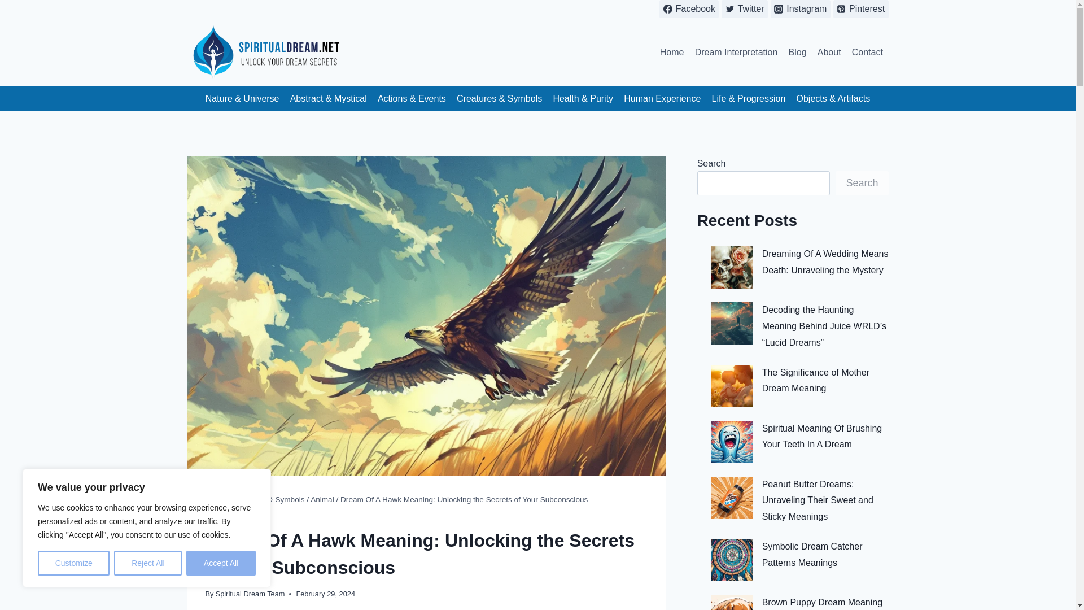  I want to click on Customize, so click(73, 563).